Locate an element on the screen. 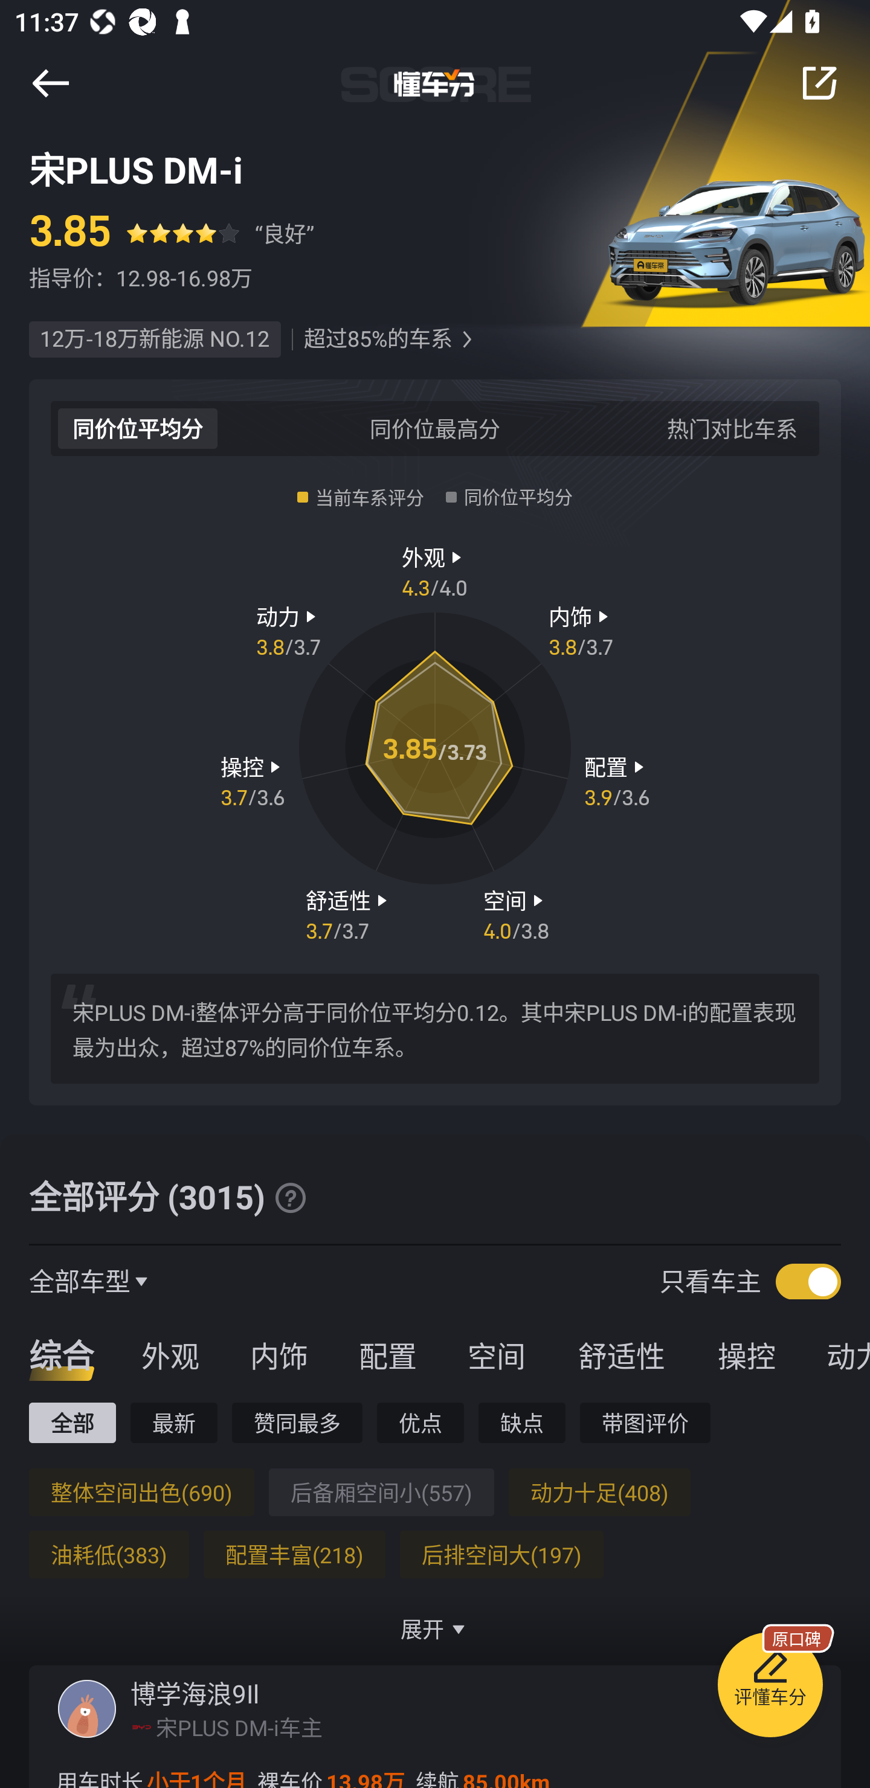  整体空间出色(690) is located at coordinates (141, 1492).